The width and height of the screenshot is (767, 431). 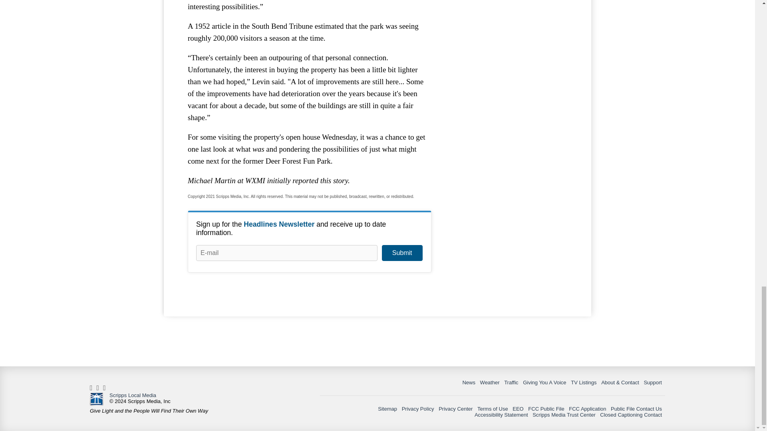 What do you see at coordinates (402, 253) in the screenshot?
I see `Submit` at bounding box center [402, 253].